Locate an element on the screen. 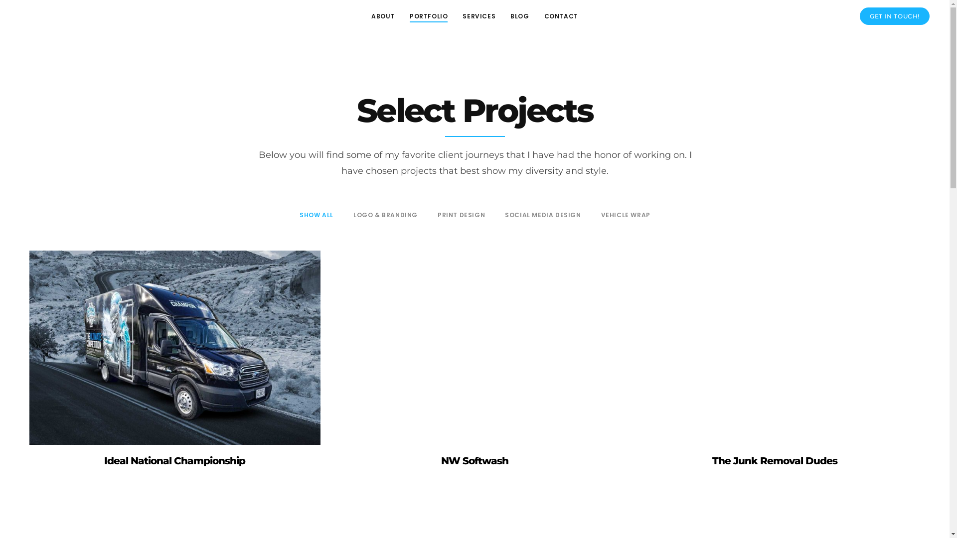  ABOUT is located at coordinates (383, 16).